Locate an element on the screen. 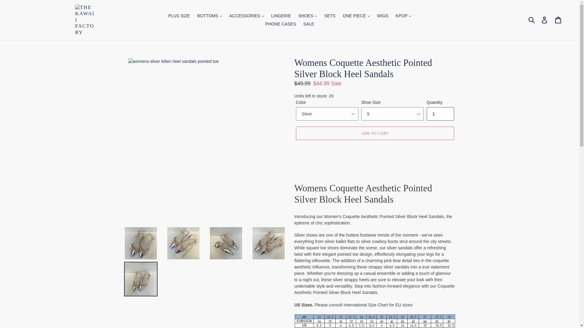 The image size is (584, 328). LINGERIE is located at coordinates (281, 16).